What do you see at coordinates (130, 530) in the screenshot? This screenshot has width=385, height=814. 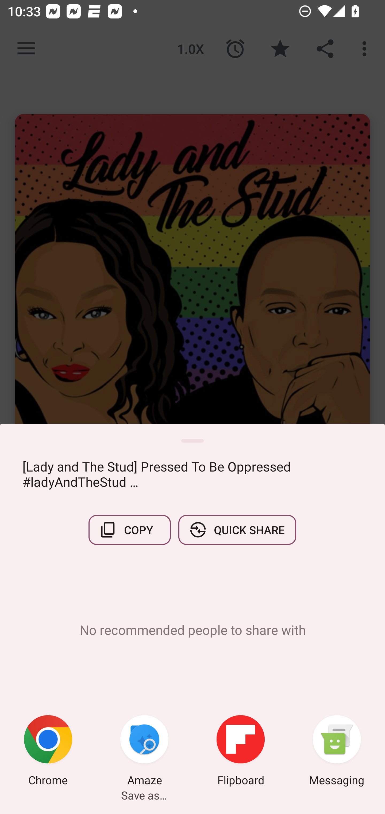 I see `COPY` at bounding box center [130, 530].